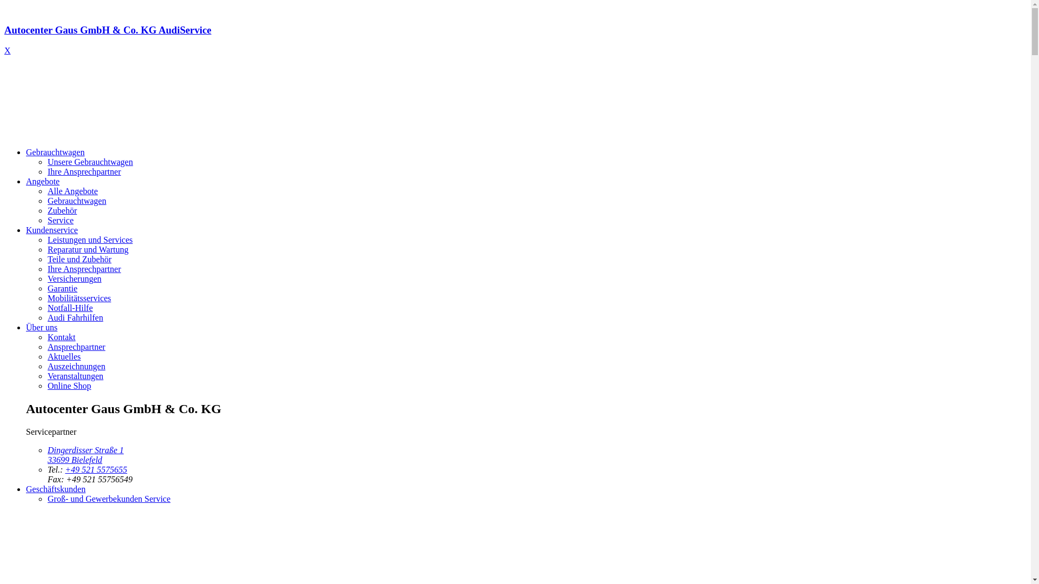 The height and width of the screenshot is (584, 1039). What do you see at coordinates (76, 318) in the screenshot?
I see `Audi Fahrhilfen` at bounding box center [76, 318].